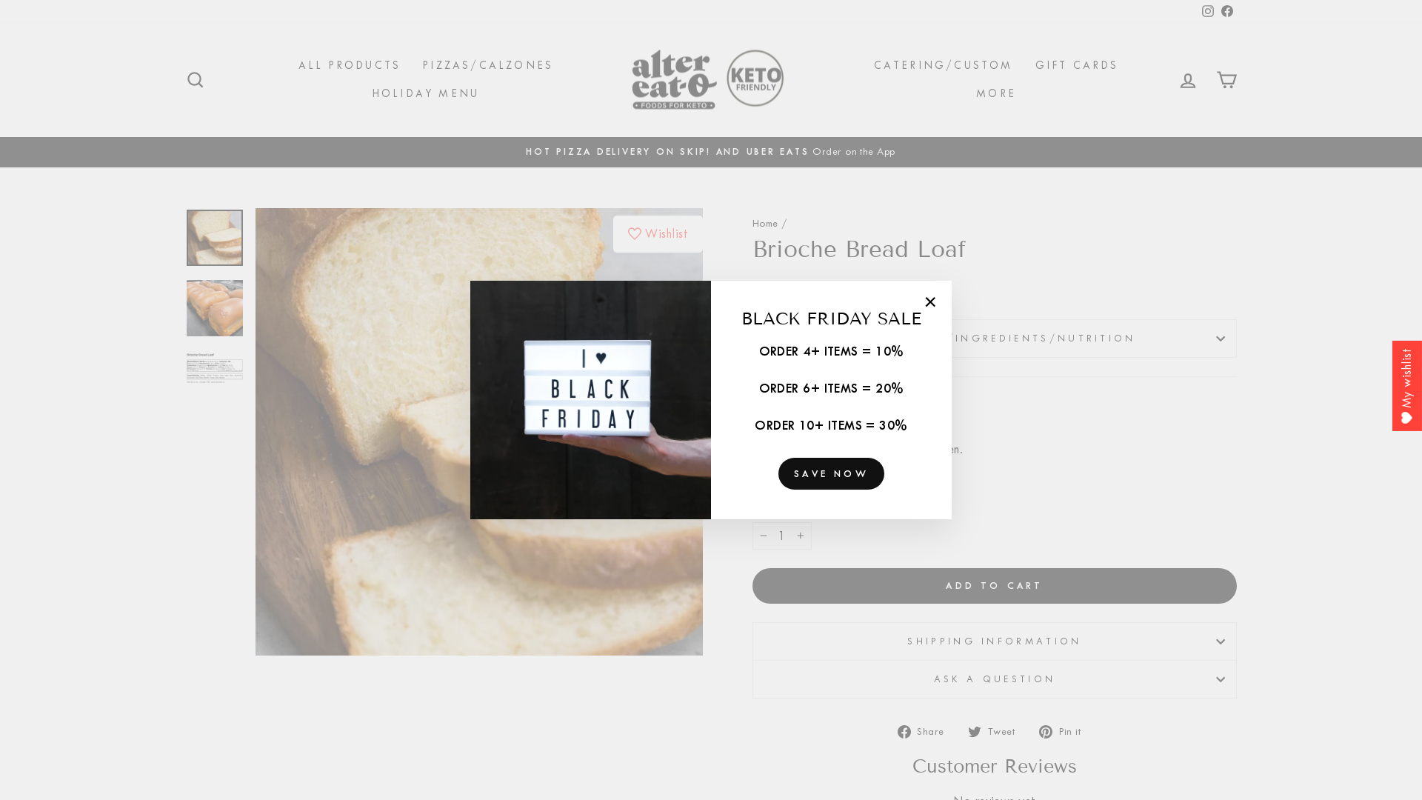  I want to click on PIZZAS/CALZONES, so click(488, 67).